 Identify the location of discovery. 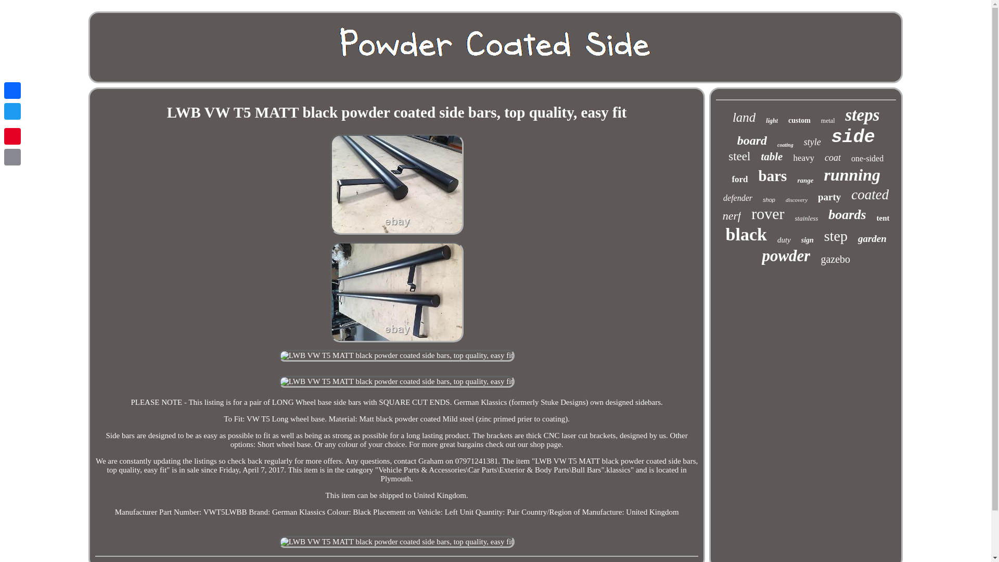
(796, 200).